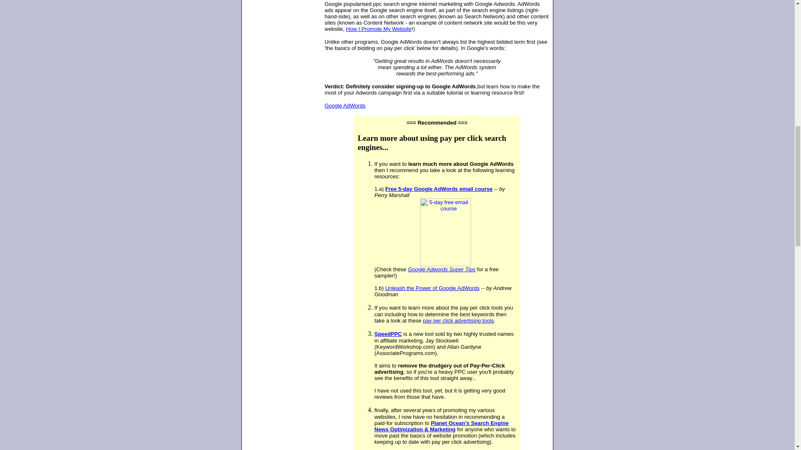 Image resolution: width=801 pixels, height=450 pixels. I want to click on SpeedPPC, so click(388, 333).